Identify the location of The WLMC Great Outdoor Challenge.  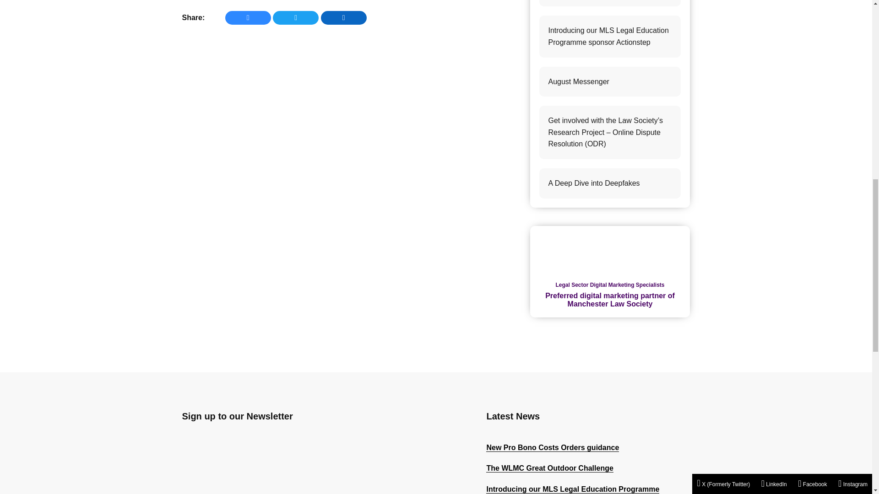
(549, 468).